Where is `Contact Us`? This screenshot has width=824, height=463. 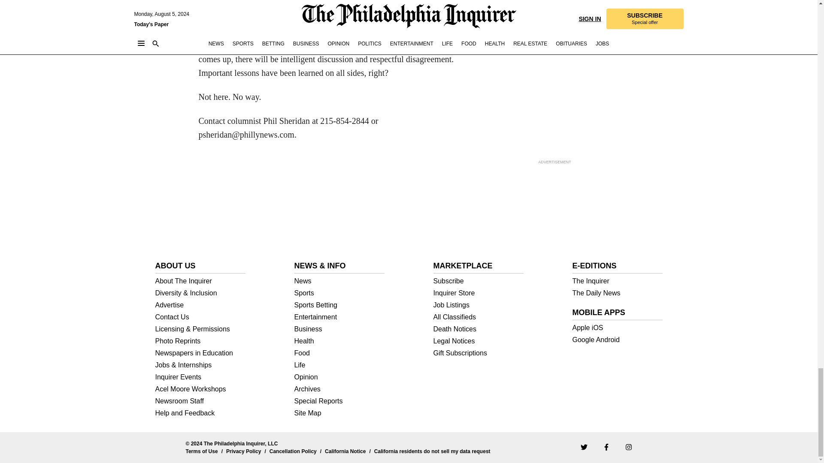 Contact Us is located at coordinates (200, 317).